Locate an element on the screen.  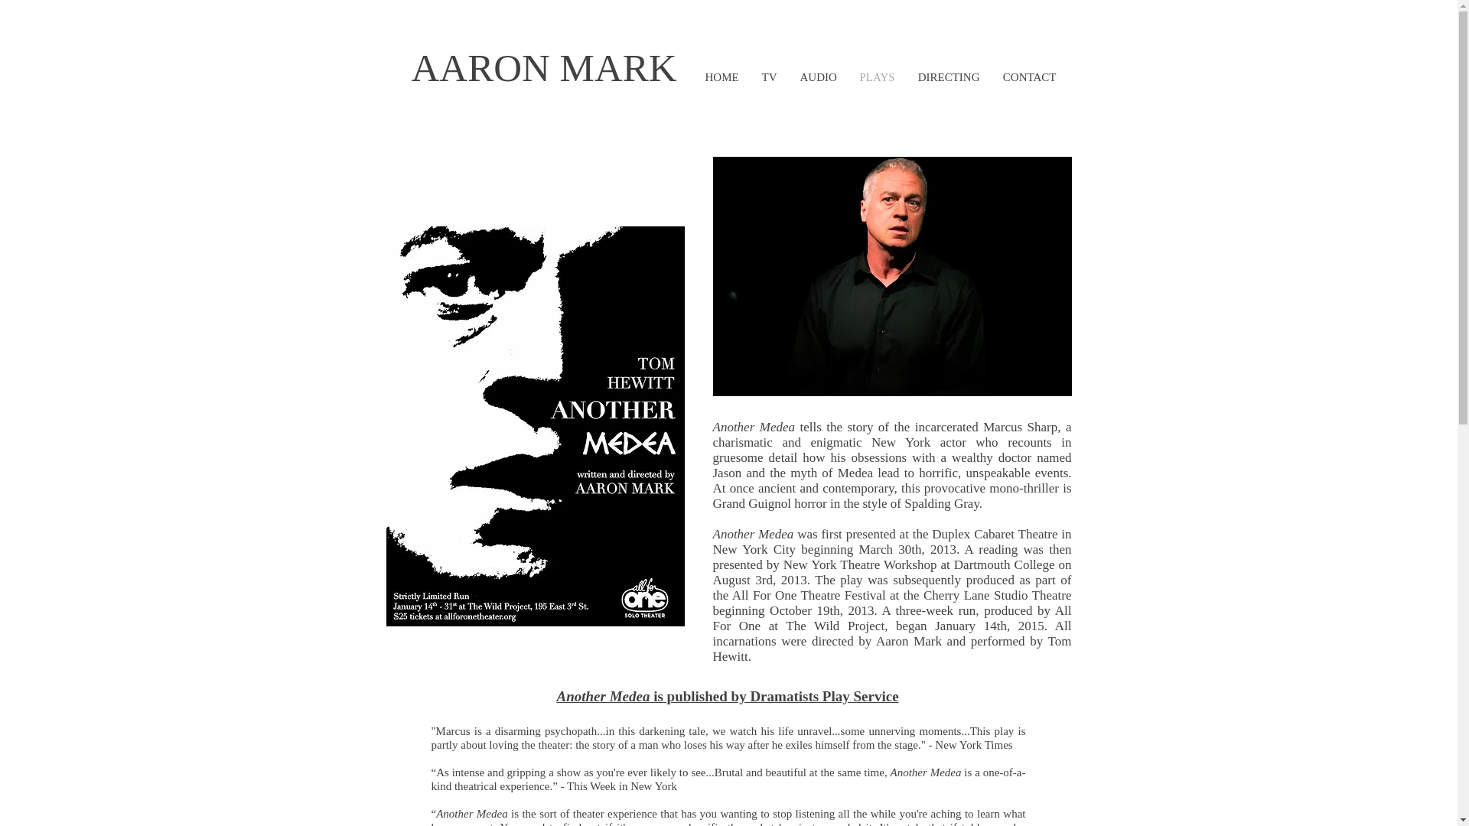
PLAYS is located at coordinates (877, 76).